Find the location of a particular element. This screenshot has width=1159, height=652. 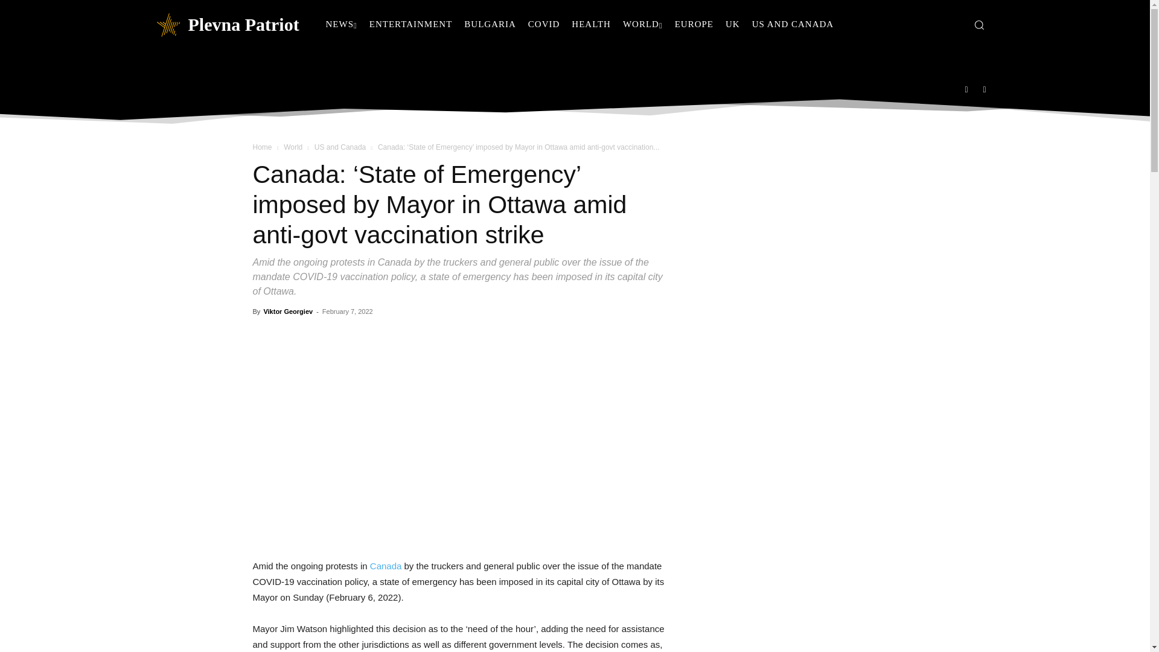

Plevna Patriot is located at coordinates (226, 24).